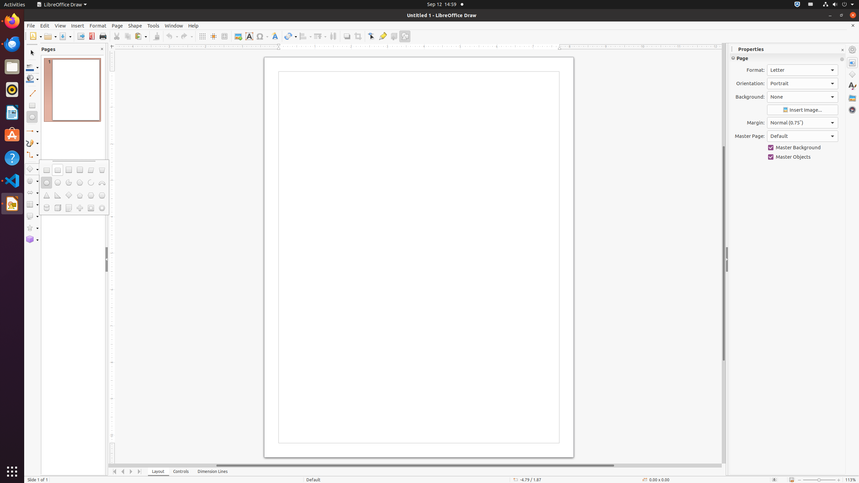 The height and width of the screenshot is (483, 859). Describe the element at coordinates (803, 123) in the screenshot. I see `Margin:` at that location.